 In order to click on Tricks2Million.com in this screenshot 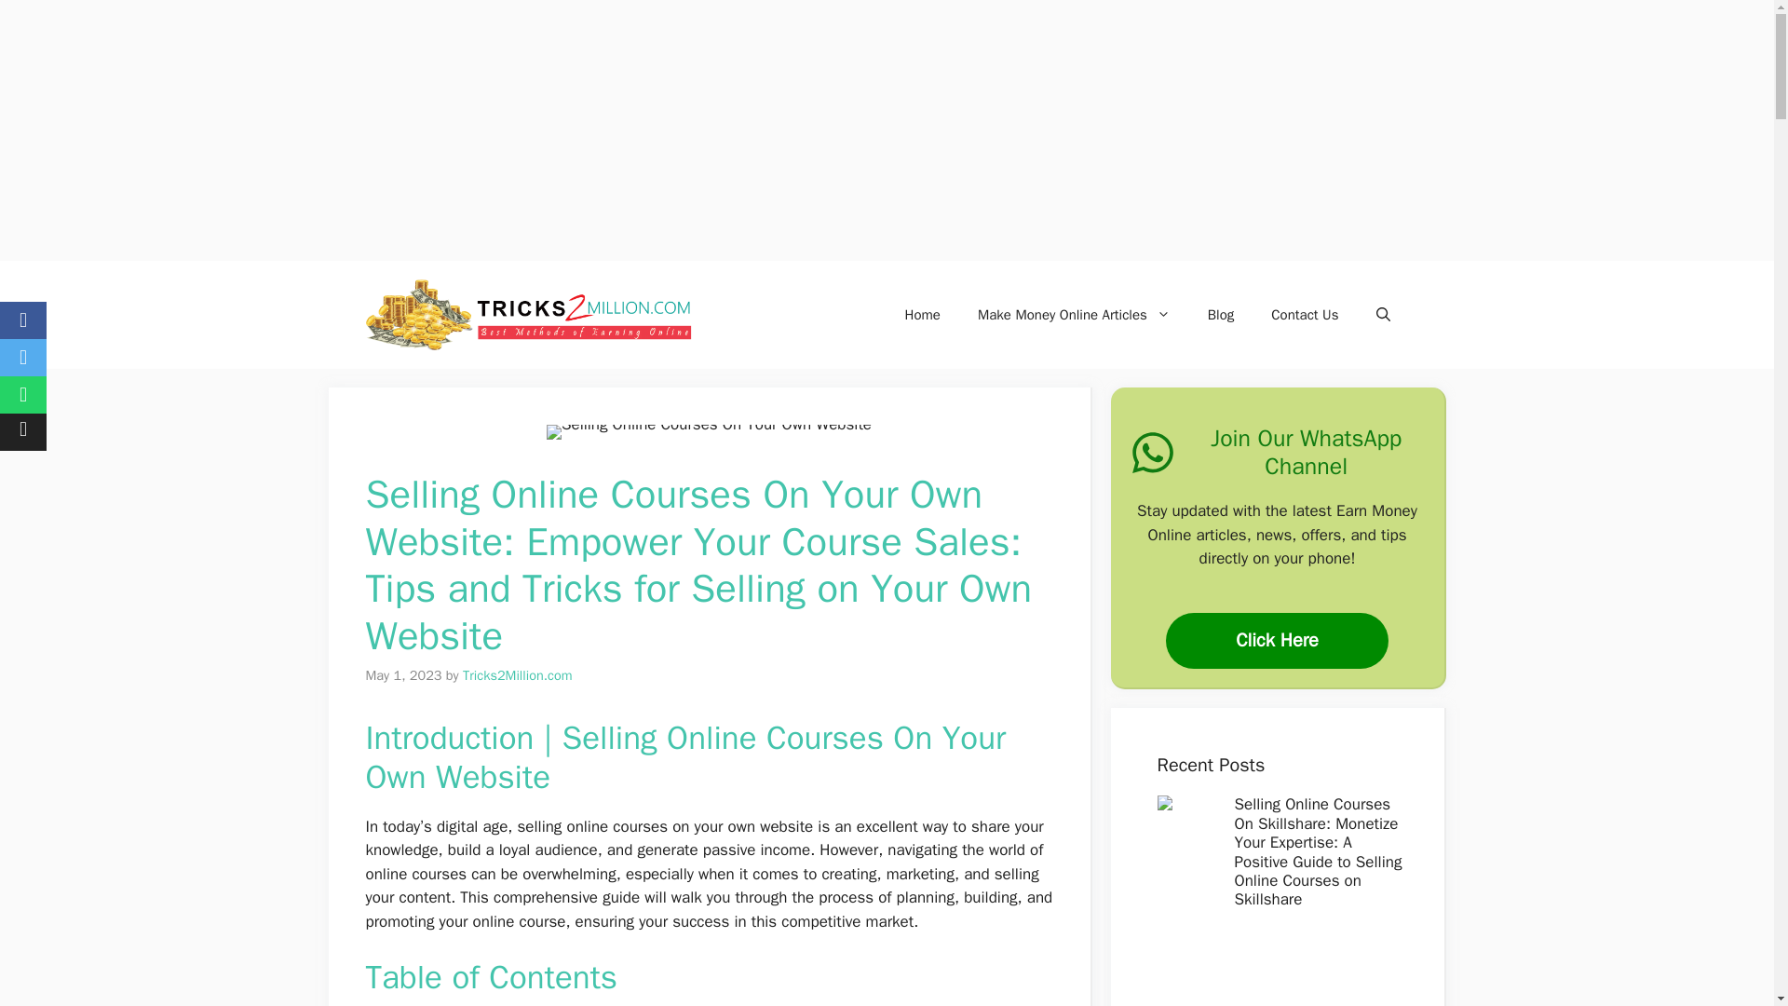, I will do `click(518, 675)`.